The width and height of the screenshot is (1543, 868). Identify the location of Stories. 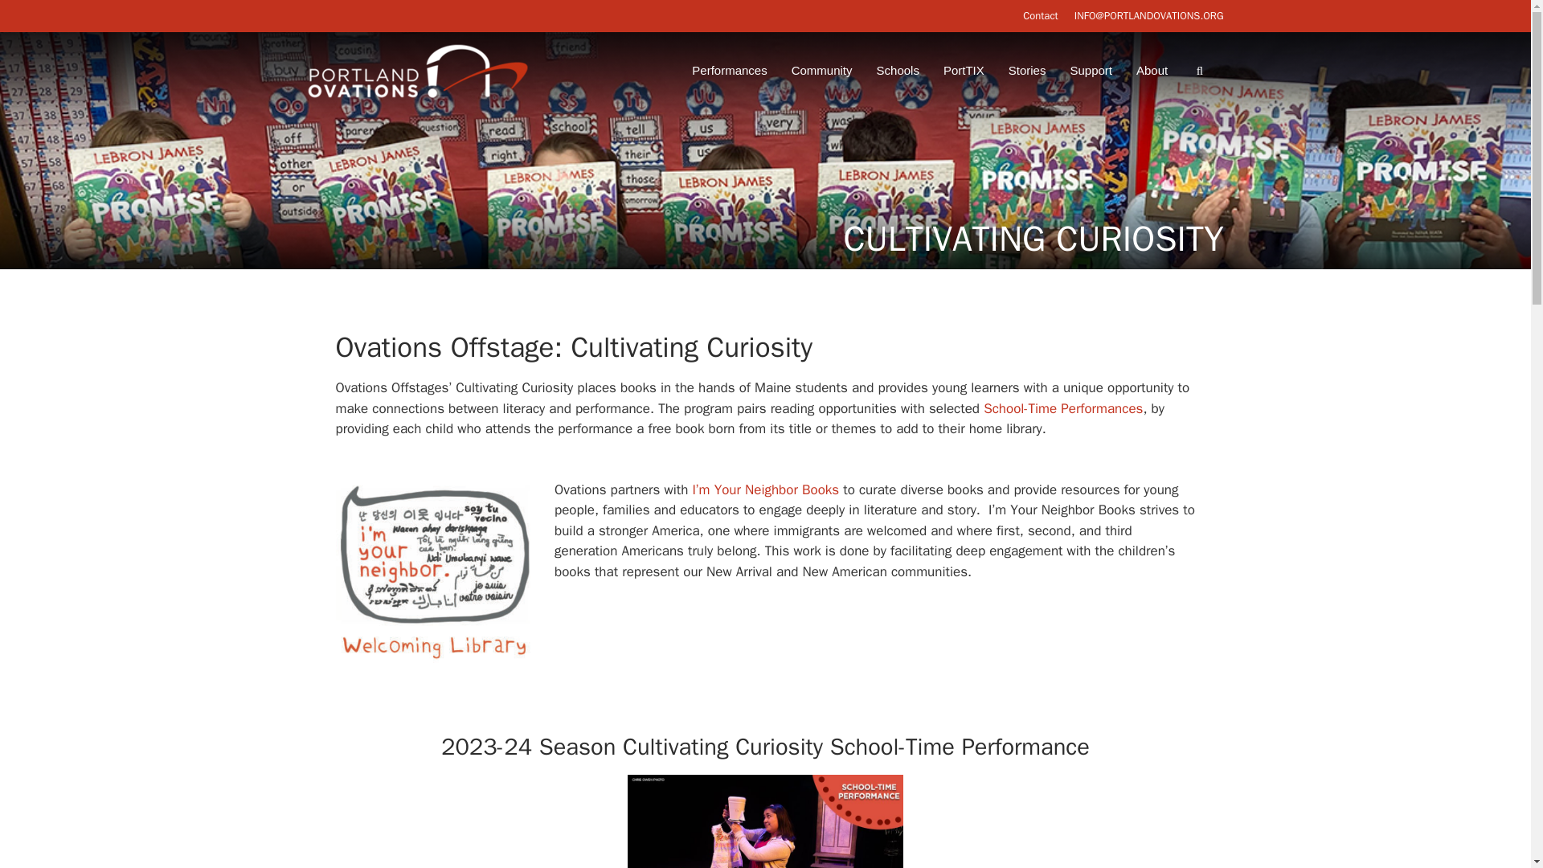
(1022, 71).